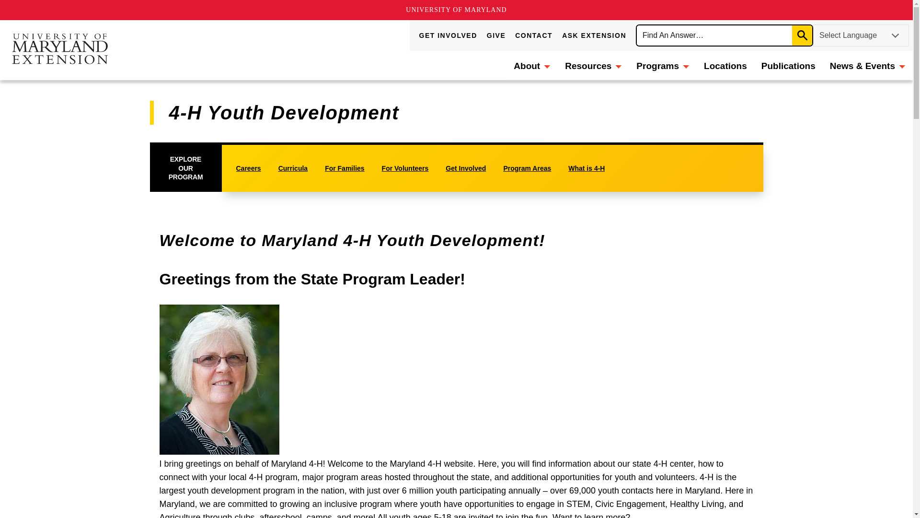  What do you see at coordinates (59, 50) in the screenshot?
I see `University of Maryland Extension logo` at bounding box center [59, 50].